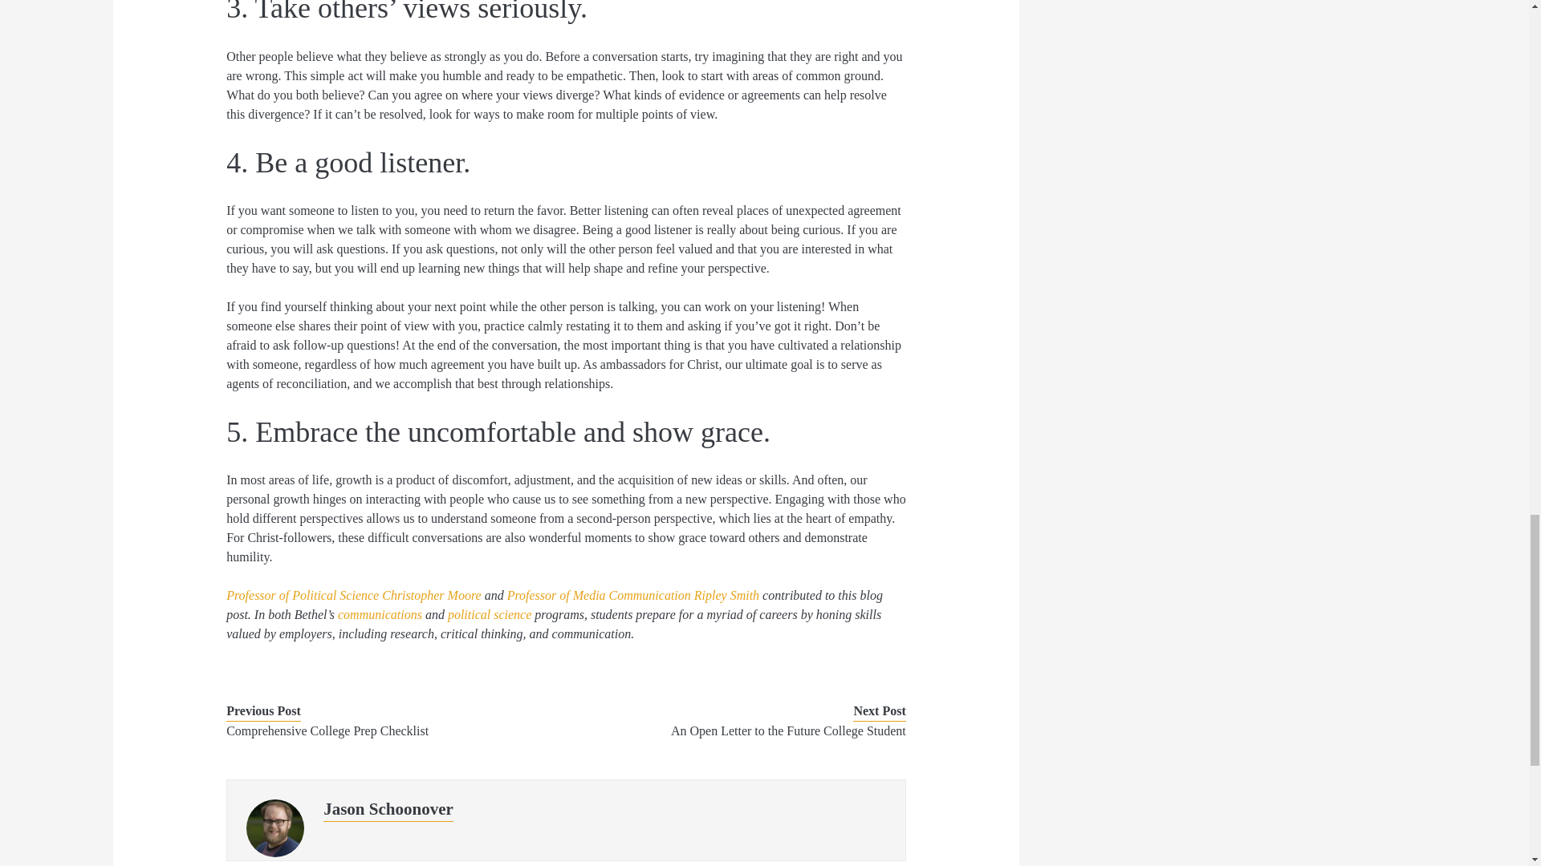 Image resolution: width=1541 pixels, height=866 pixels. I want to click on An Open Letter to the Future College Student, so click(750, 731).